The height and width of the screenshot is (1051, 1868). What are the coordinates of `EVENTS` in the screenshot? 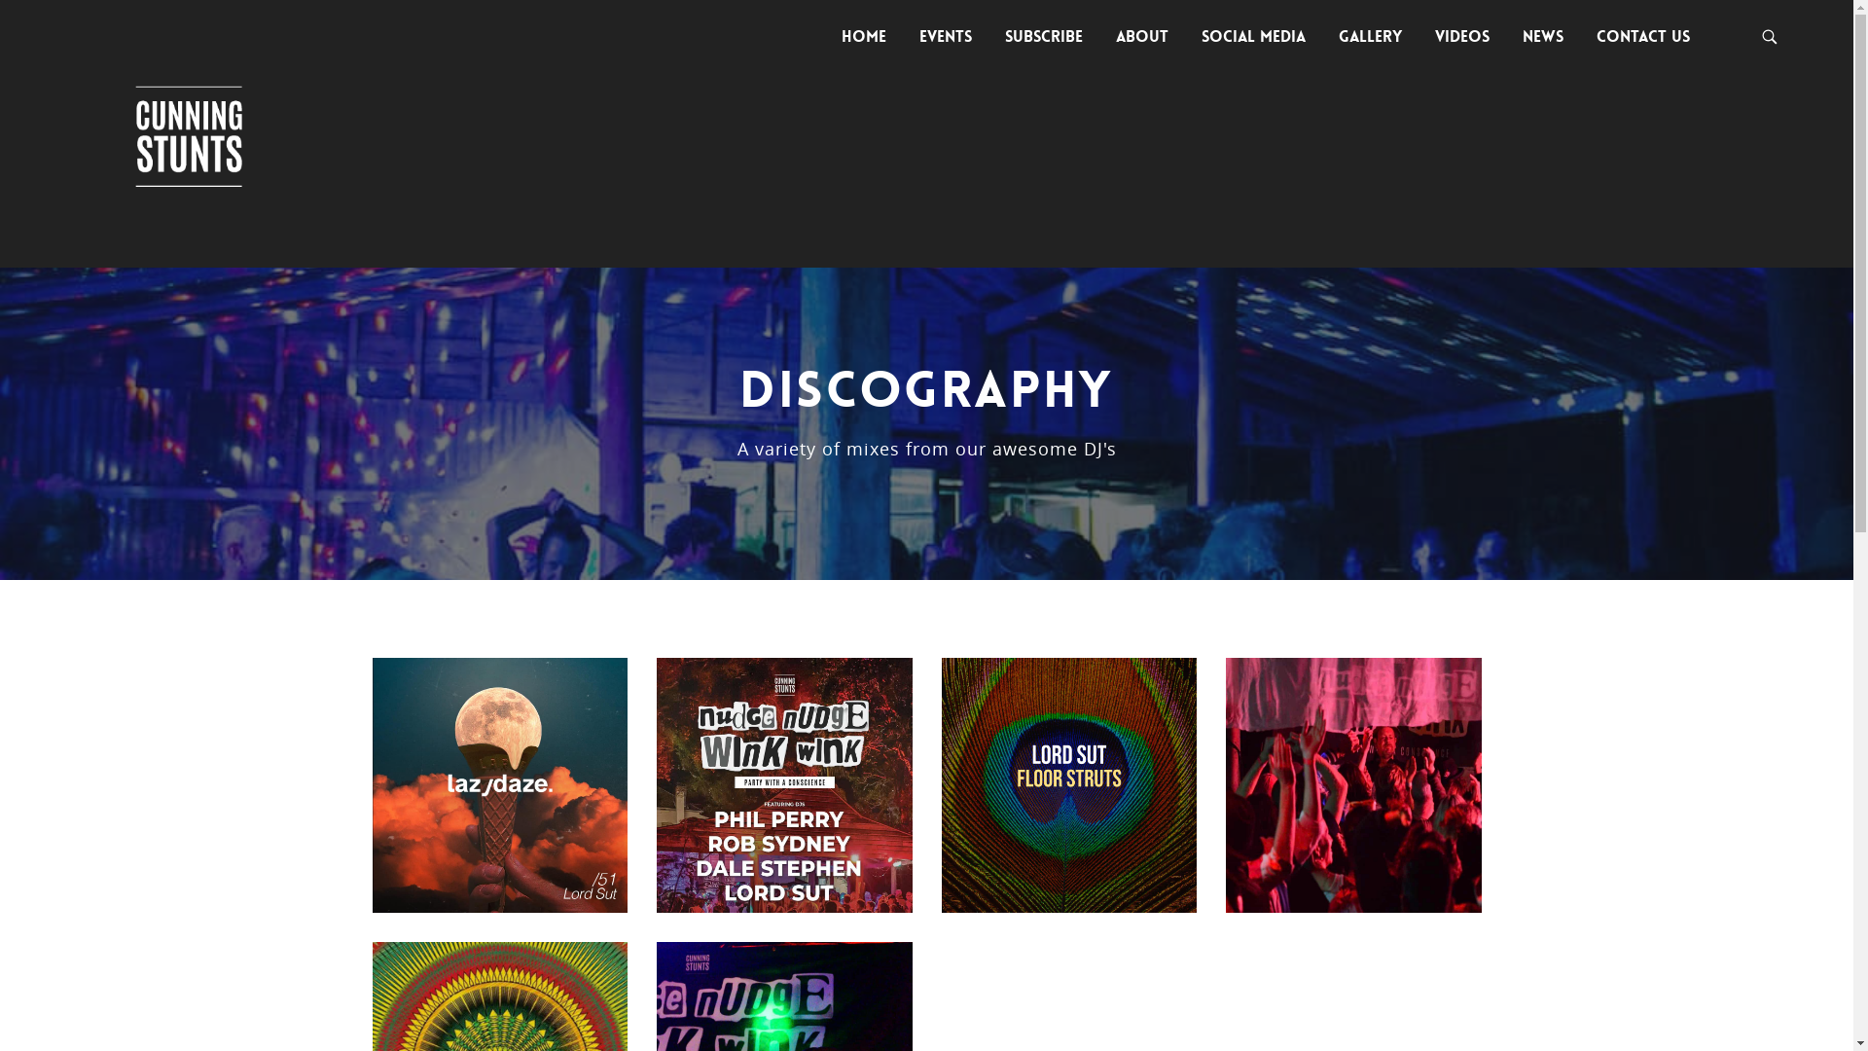 It's located at (946, 37).